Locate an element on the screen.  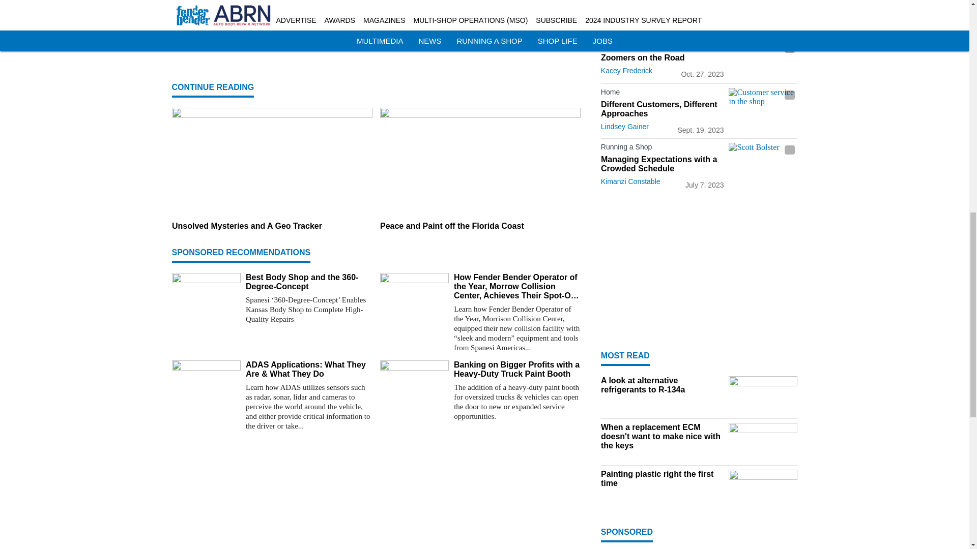
Best Body Shop and the 360-Degree-Concept is located at coordinates (308, 282).